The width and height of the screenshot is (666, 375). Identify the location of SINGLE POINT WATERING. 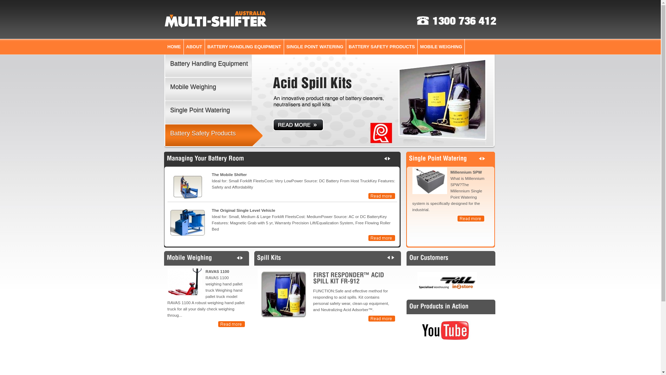
(315, 47).